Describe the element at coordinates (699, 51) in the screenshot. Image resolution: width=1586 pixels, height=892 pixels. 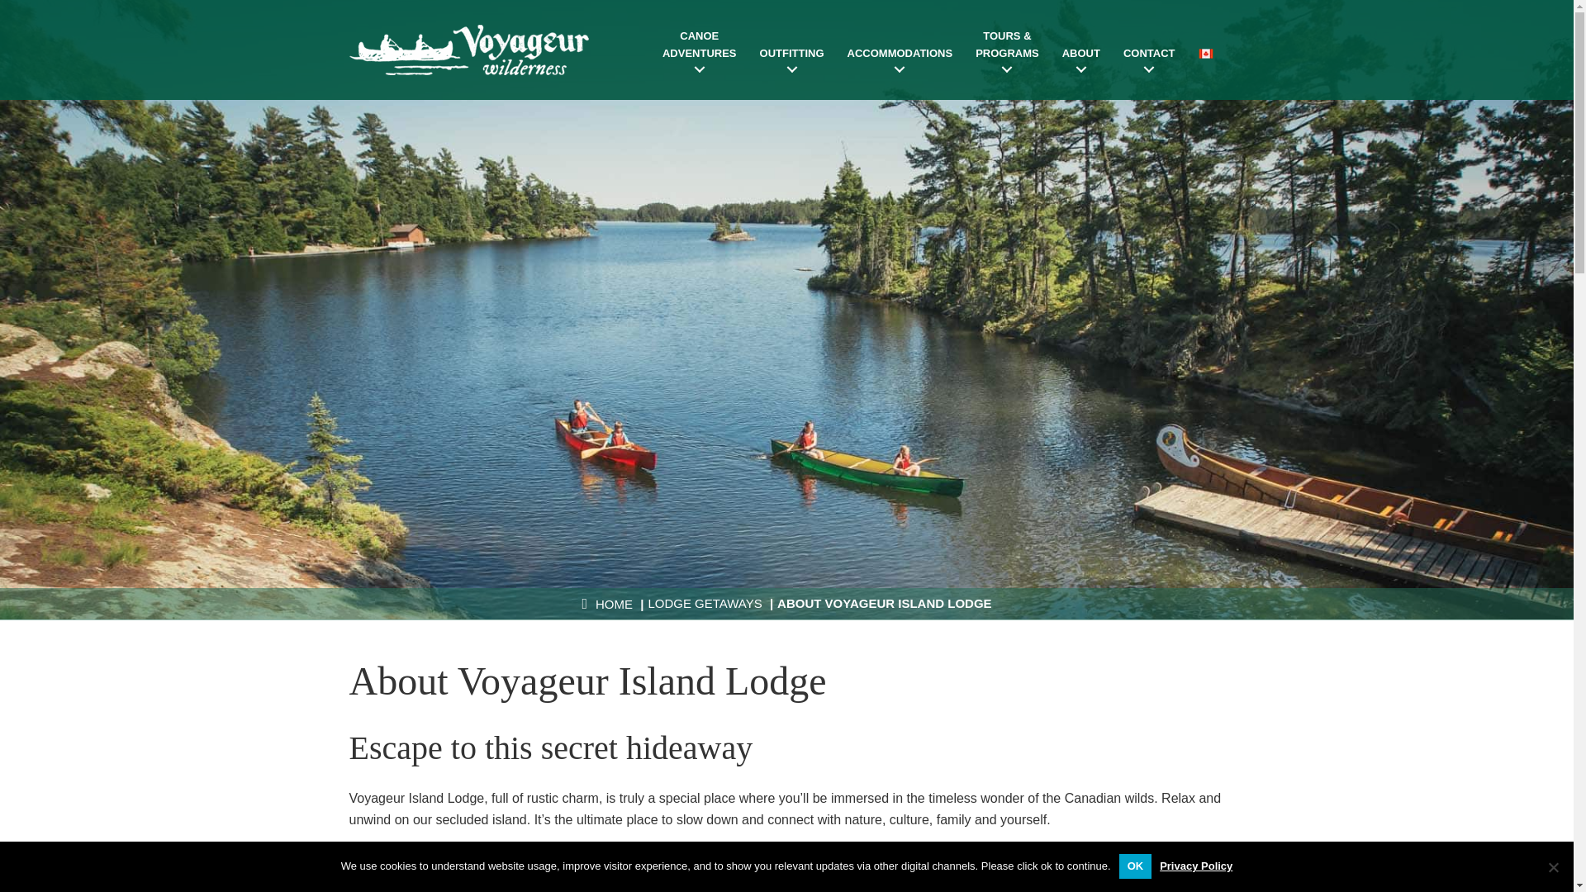
I see `No` at that location.